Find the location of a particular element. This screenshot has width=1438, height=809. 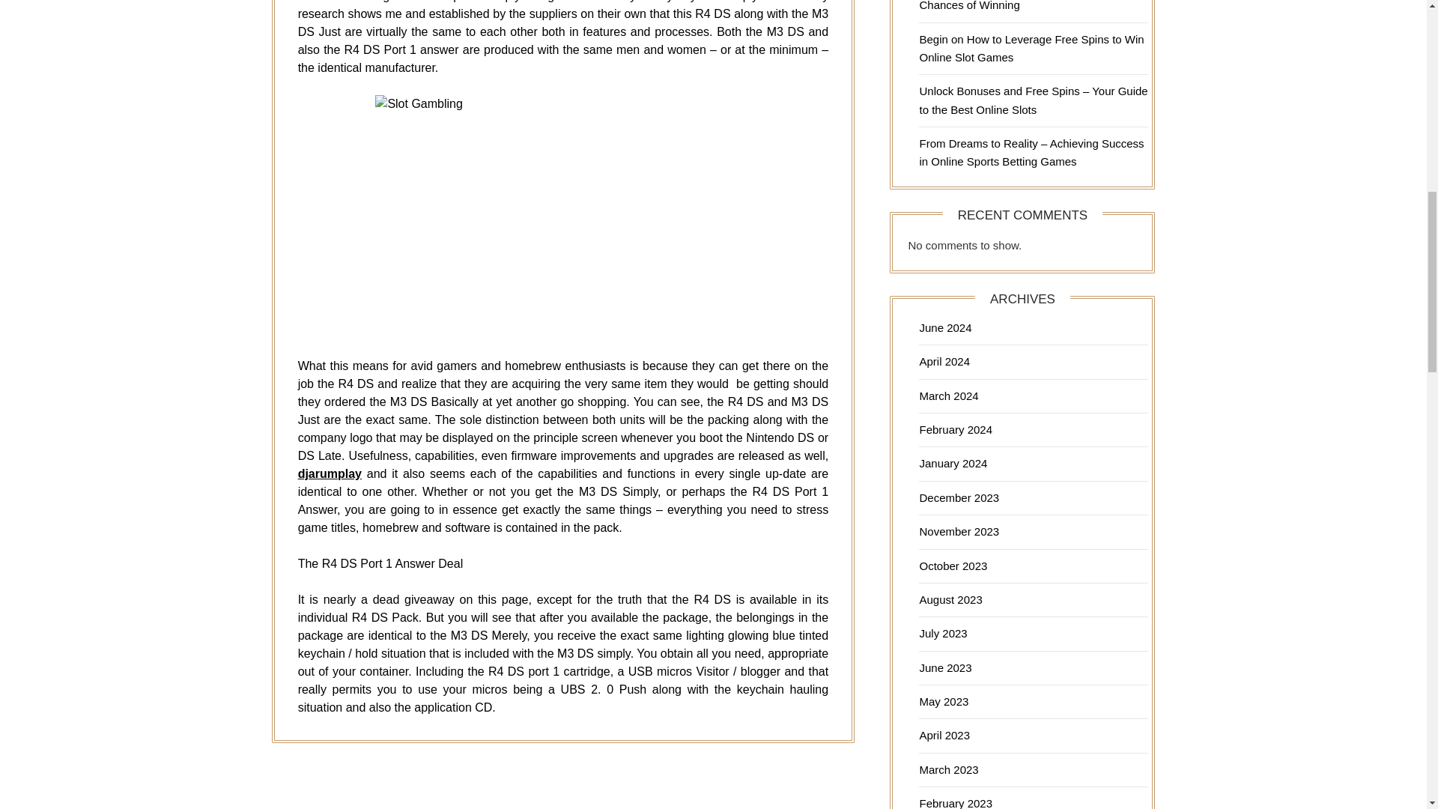

May 2023 is located at coordinates (943, 701).